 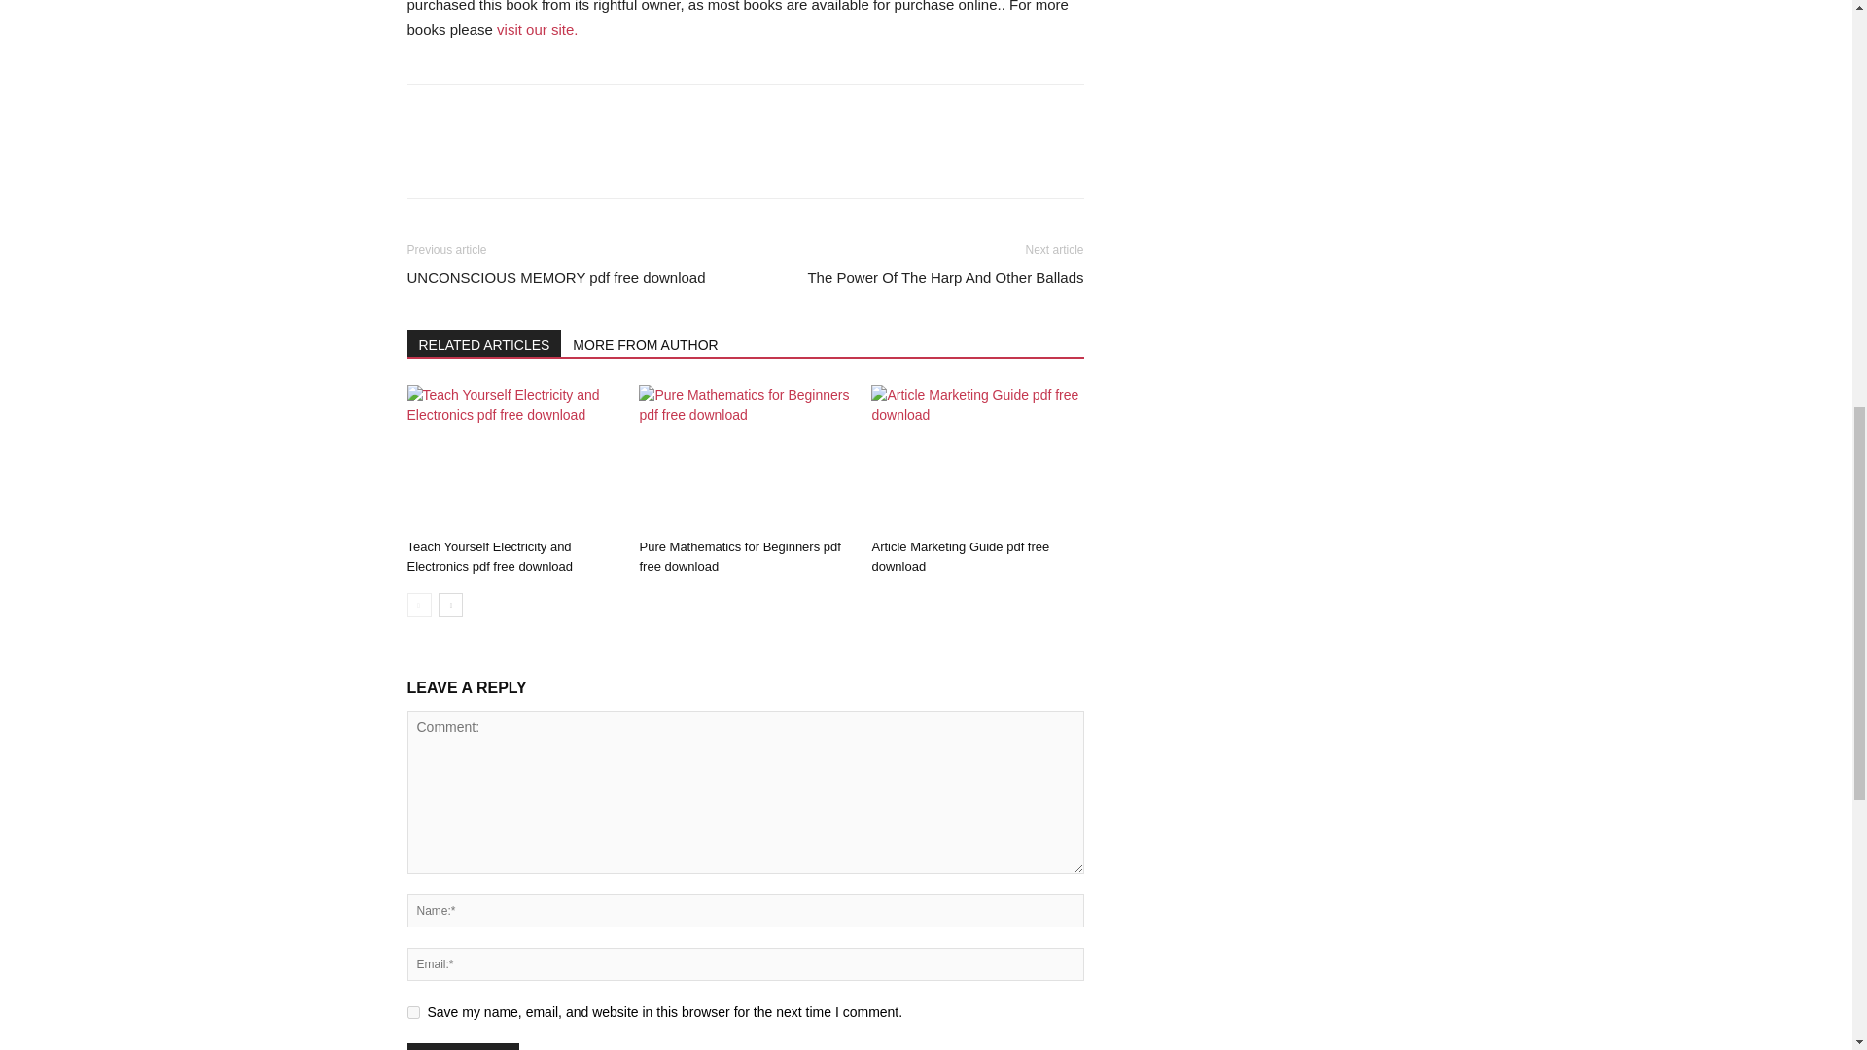 What do you see at coordinates (412, 1011) in the screenshot?
I see `yes` at bounding box center [412, 1011].